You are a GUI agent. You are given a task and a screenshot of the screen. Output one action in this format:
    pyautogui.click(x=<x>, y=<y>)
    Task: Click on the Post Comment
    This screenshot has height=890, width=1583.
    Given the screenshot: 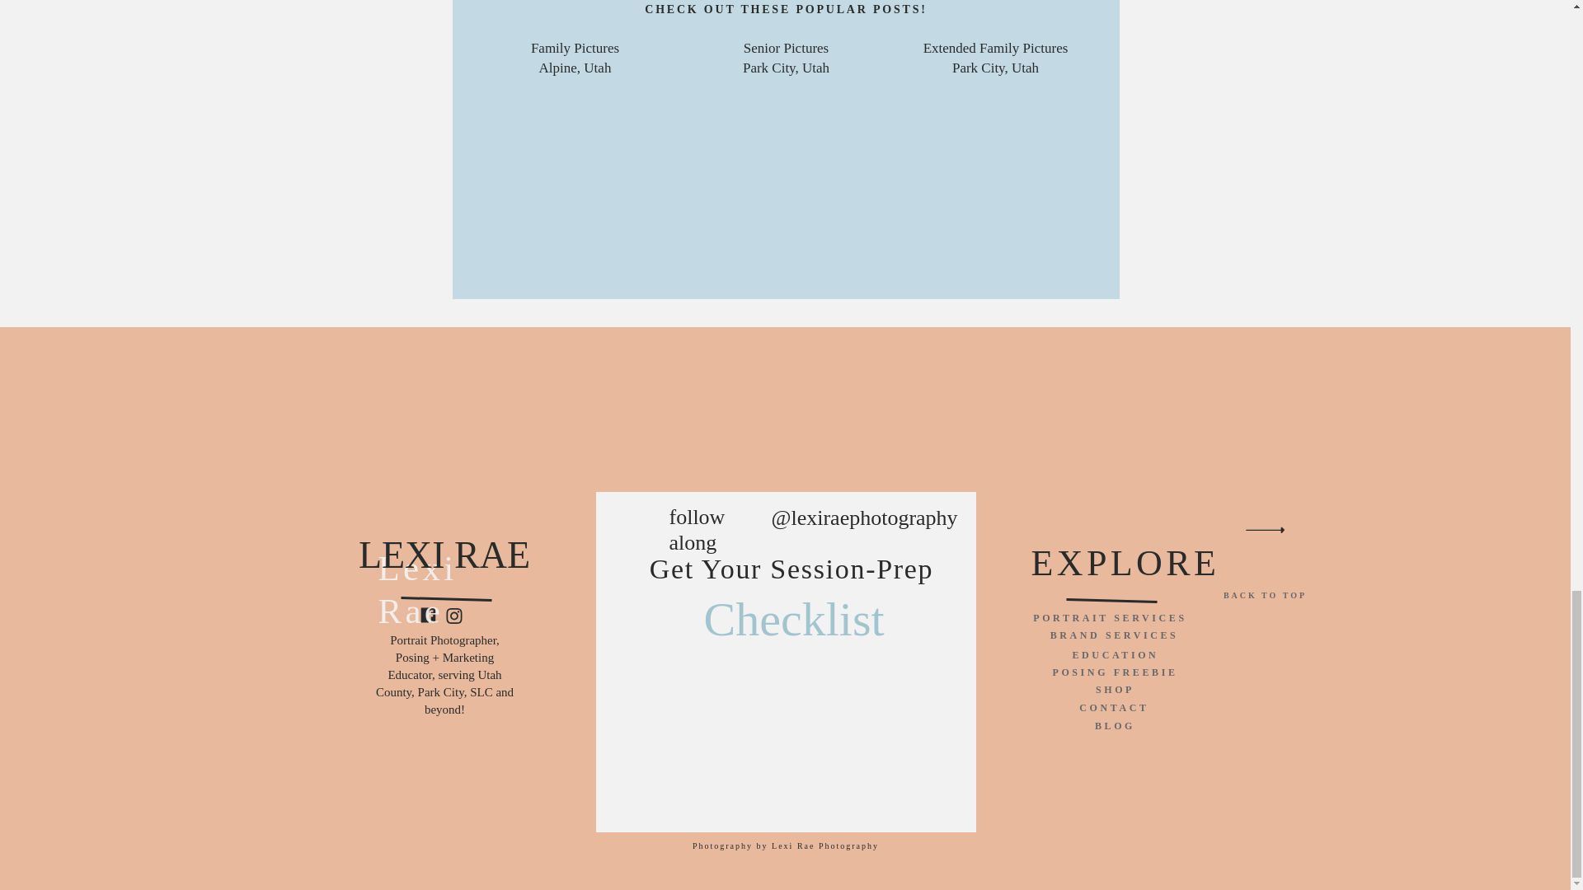 What is the action you would take?
    pyautogui.click(x=785, y=377)
    